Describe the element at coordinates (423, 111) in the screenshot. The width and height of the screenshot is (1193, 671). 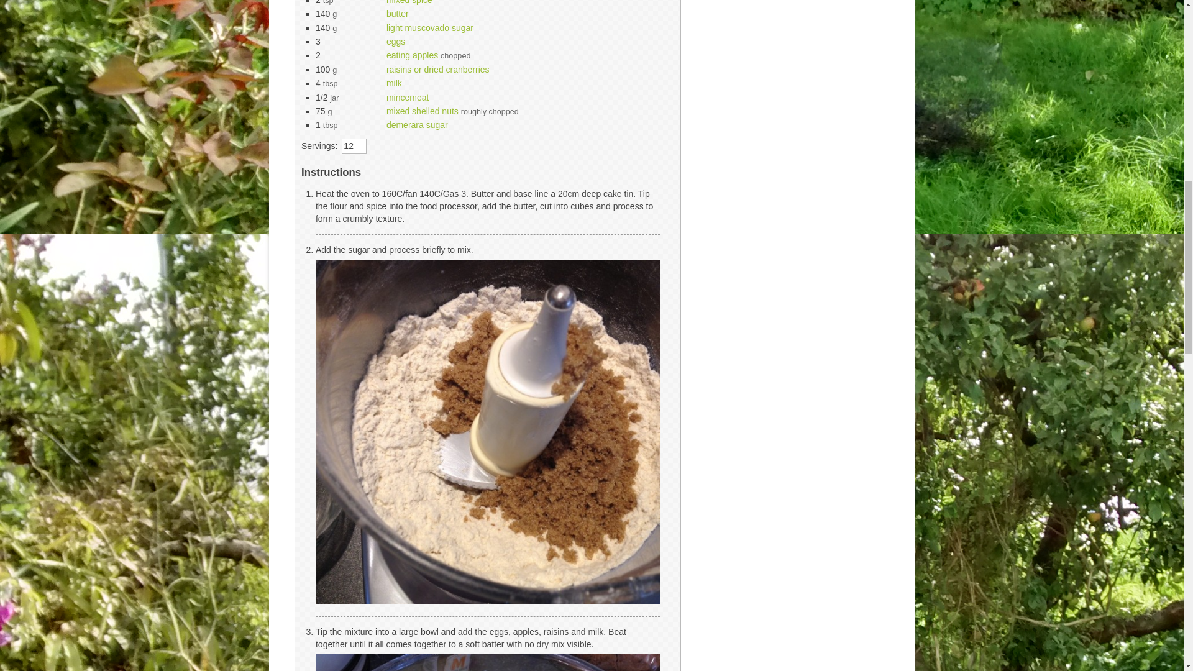
I see `mixed shelled nuts` at that location.